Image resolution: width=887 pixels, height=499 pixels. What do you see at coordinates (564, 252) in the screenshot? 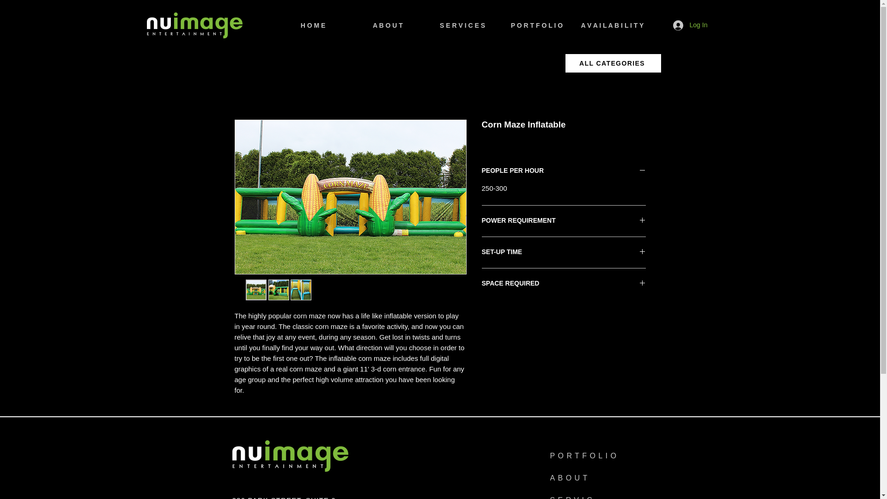
I see `SET-UP TIME` at bounding box center [564, 252].